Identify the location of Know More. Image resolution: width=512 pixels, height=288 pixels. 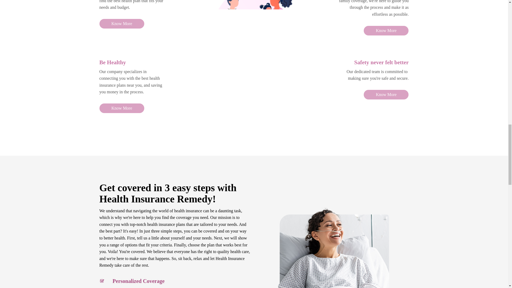
(386, 30).